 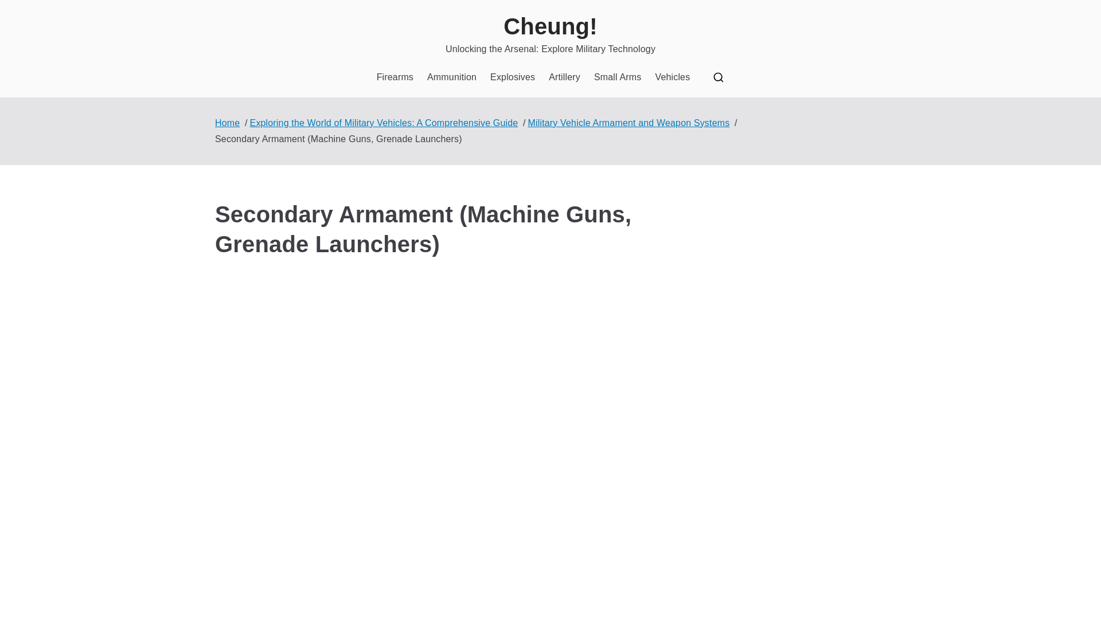 I want to click on Small Arms, so click(x=618, y=77).